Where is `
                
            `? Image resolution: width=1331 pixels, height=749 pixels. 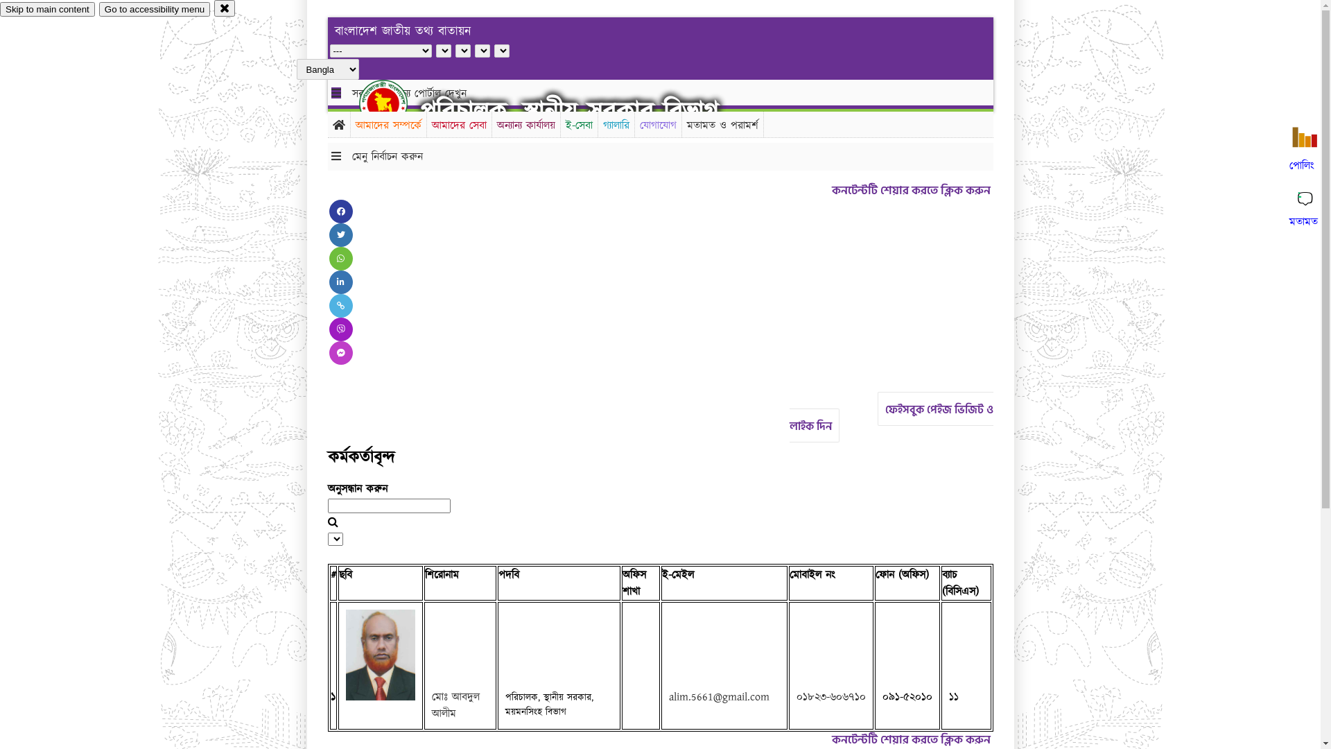 
                
             is located at coordinates (395, 103).